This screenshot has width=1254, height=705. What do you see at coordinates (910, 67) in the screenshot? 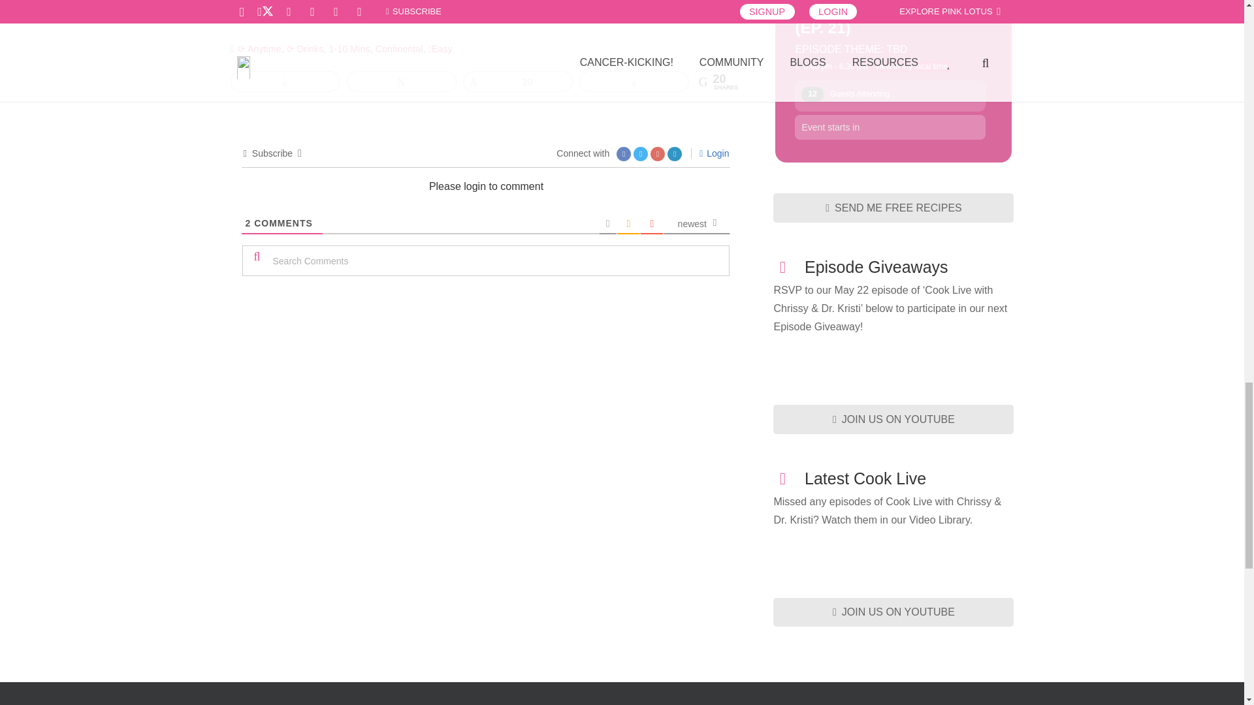
I see `My Time` at bounding box center [910, 67].